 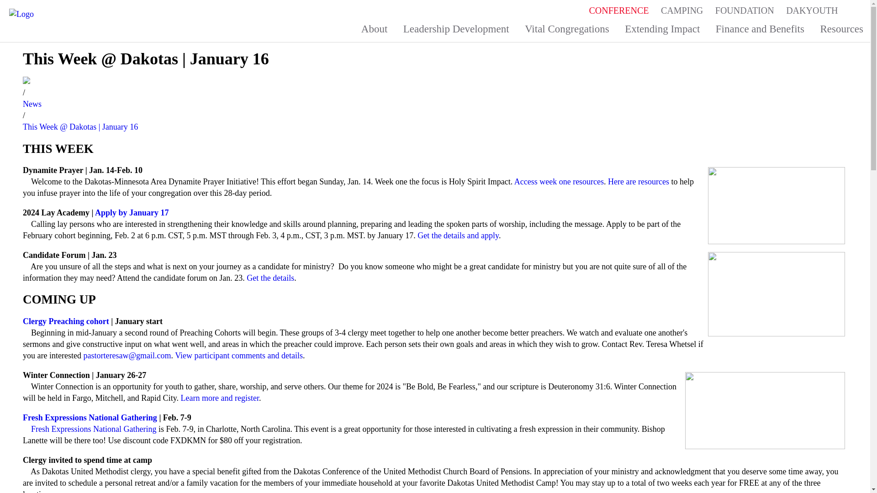 What do you see at coordinates (375, 28) in the screenshot?
I see `About` at bounding box center [375, 28].